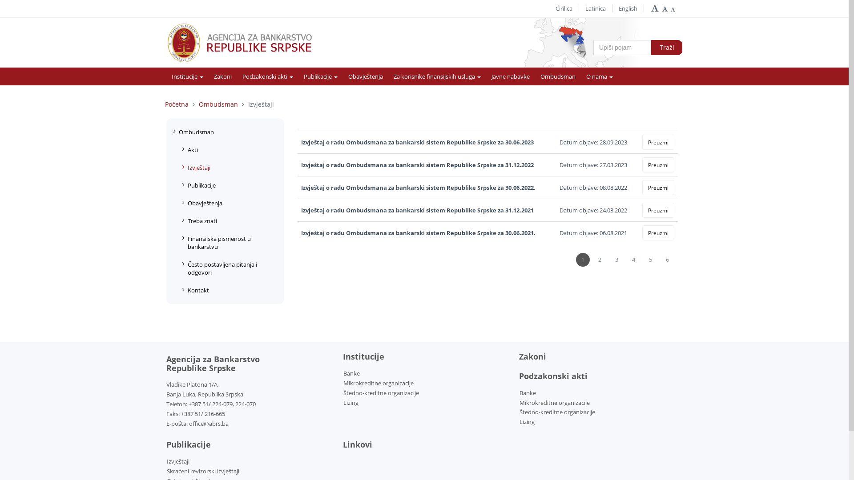 This screenshot has height=480, width=854. I want to click on Institucije, so click(188, 76).